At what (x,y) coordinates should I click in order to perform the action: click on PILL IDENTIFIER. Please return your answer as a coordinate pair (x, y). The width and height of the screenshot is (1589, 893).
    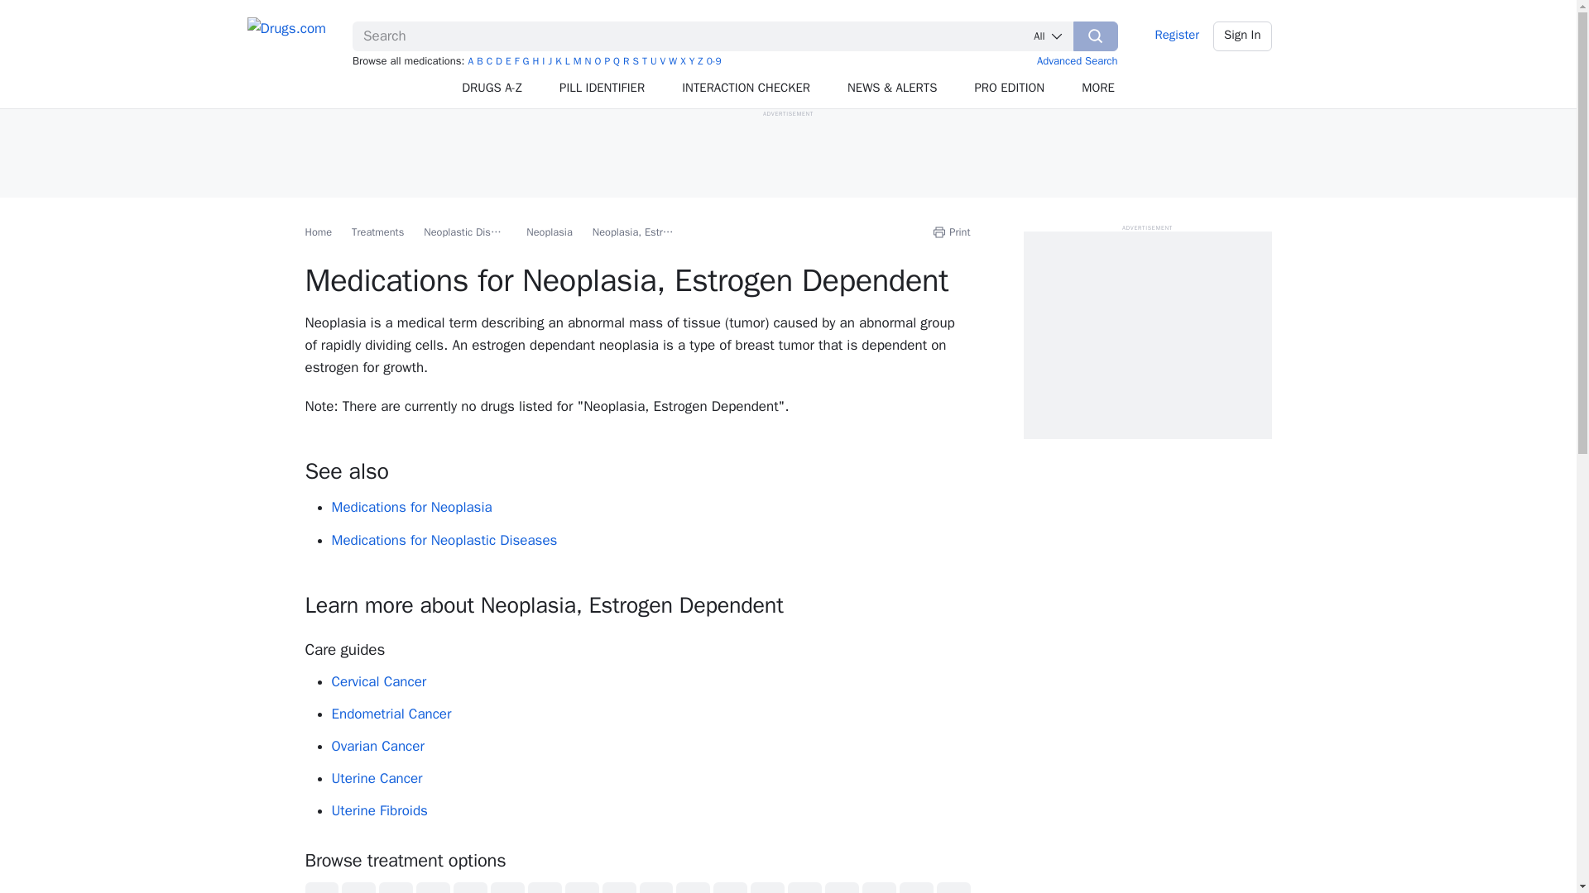
    Looking at the image, I should click on (602, 88).